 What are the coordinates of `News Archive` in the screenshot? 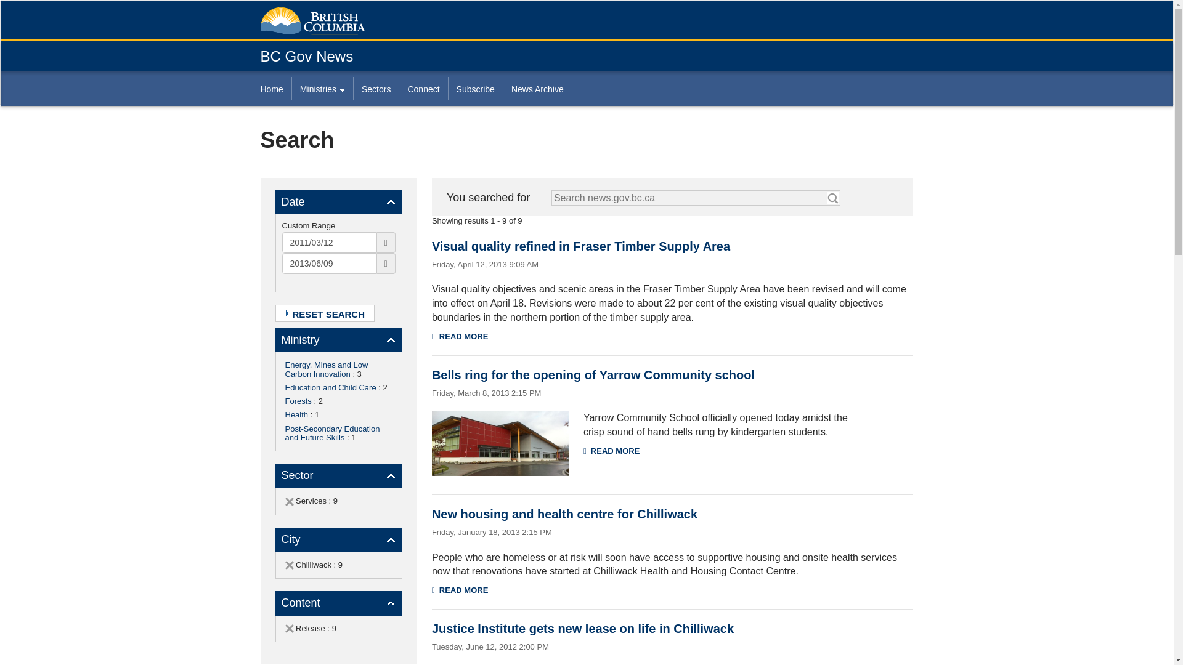 It's located at (537, 89).